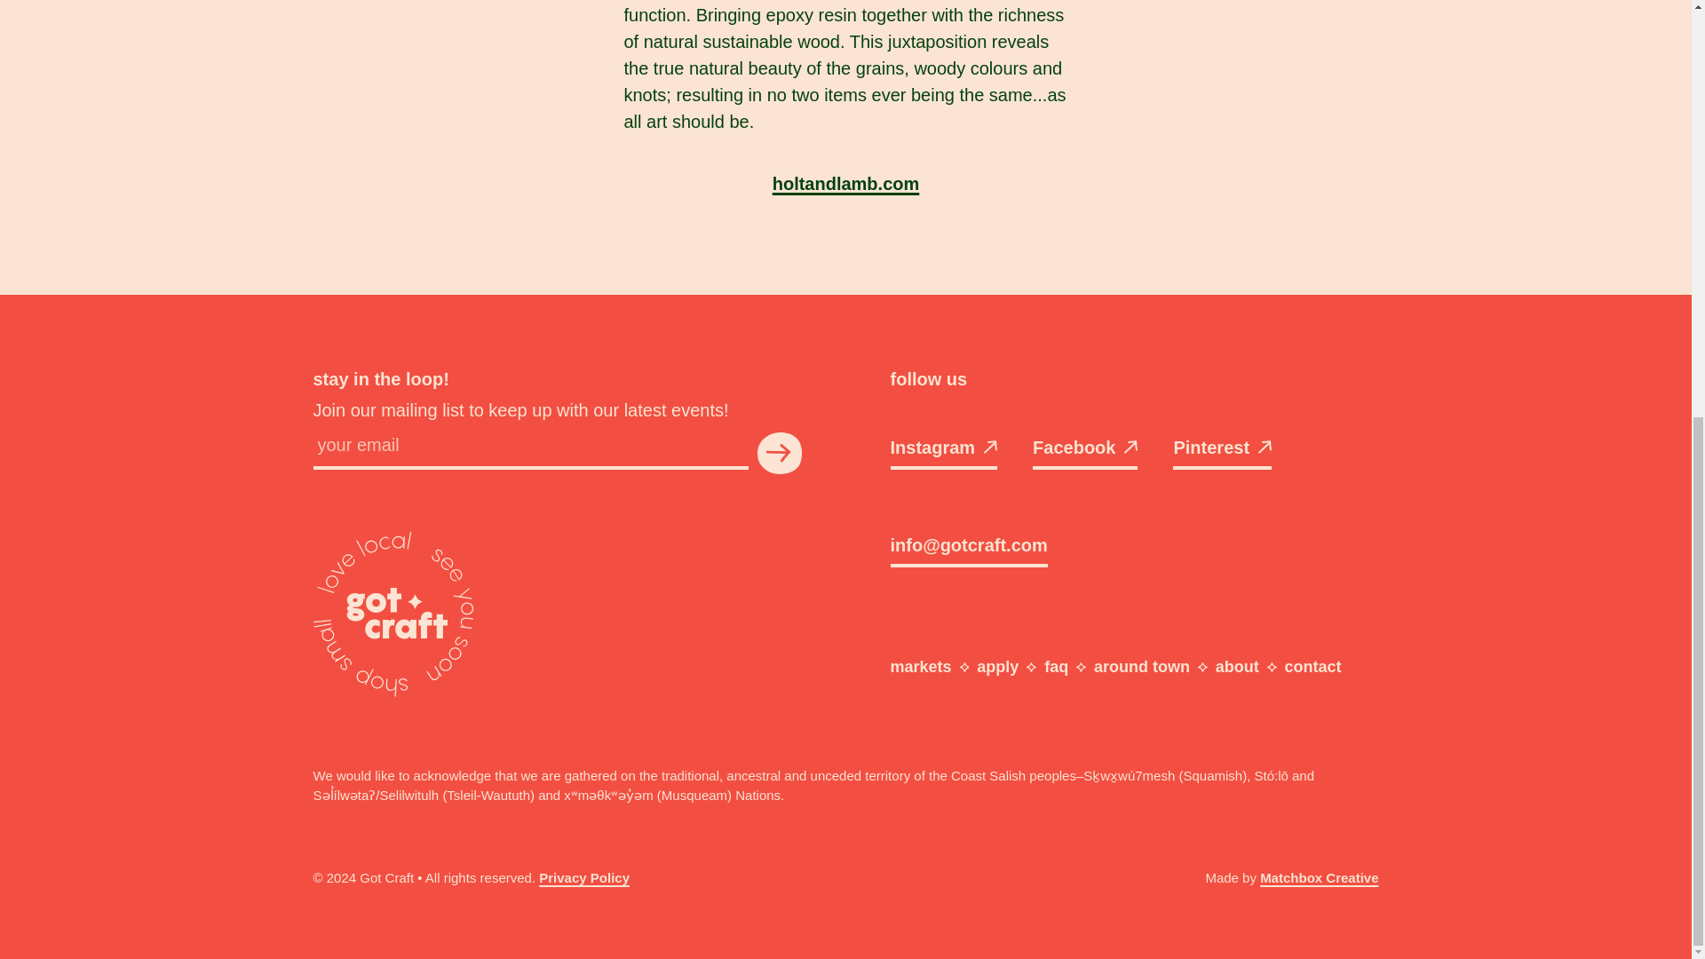 This screenshot has width=1705, height=959. What do you see at coordinates (1318, 877) in the screenshot?
I see `Matchbox Creative` at bounding box center [1318, 877].